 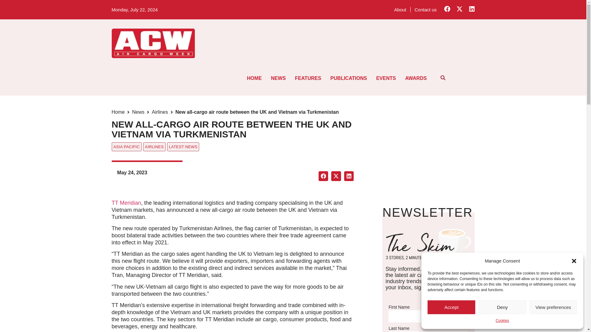 I want to click on Home, so click(x=118, y=112).